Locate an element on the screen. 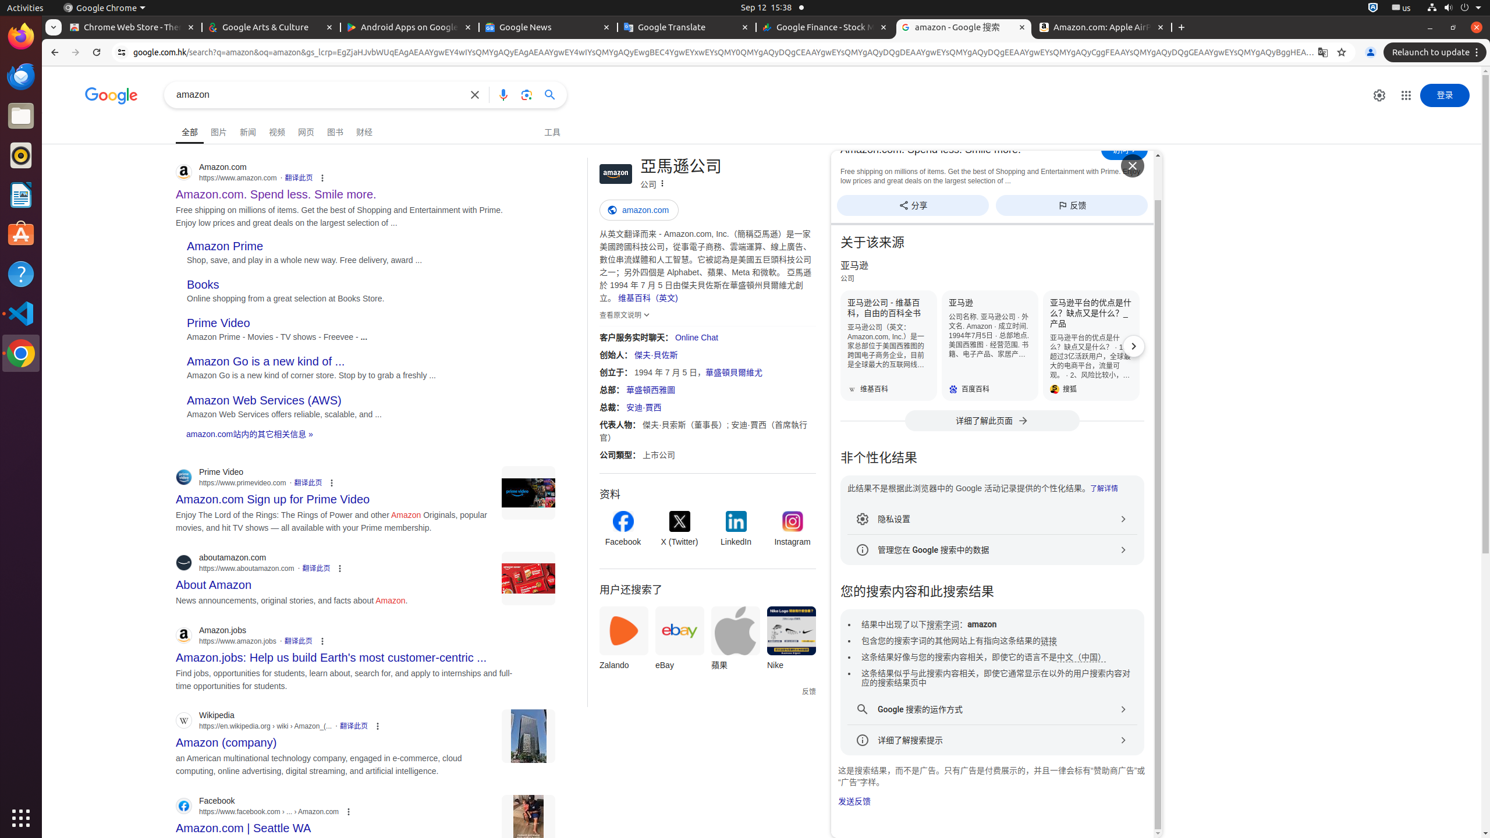 This screenshot has width=1490, height=838. Instagram is located at coordinates (793, 530).